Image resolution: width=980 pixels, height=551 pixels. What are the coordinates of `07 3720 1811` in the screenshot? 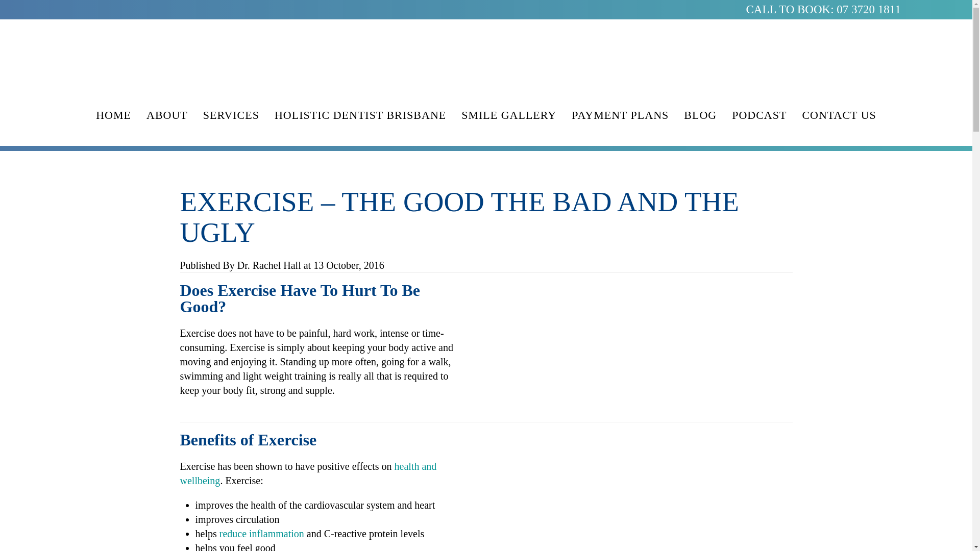 It's located at (869, 9).